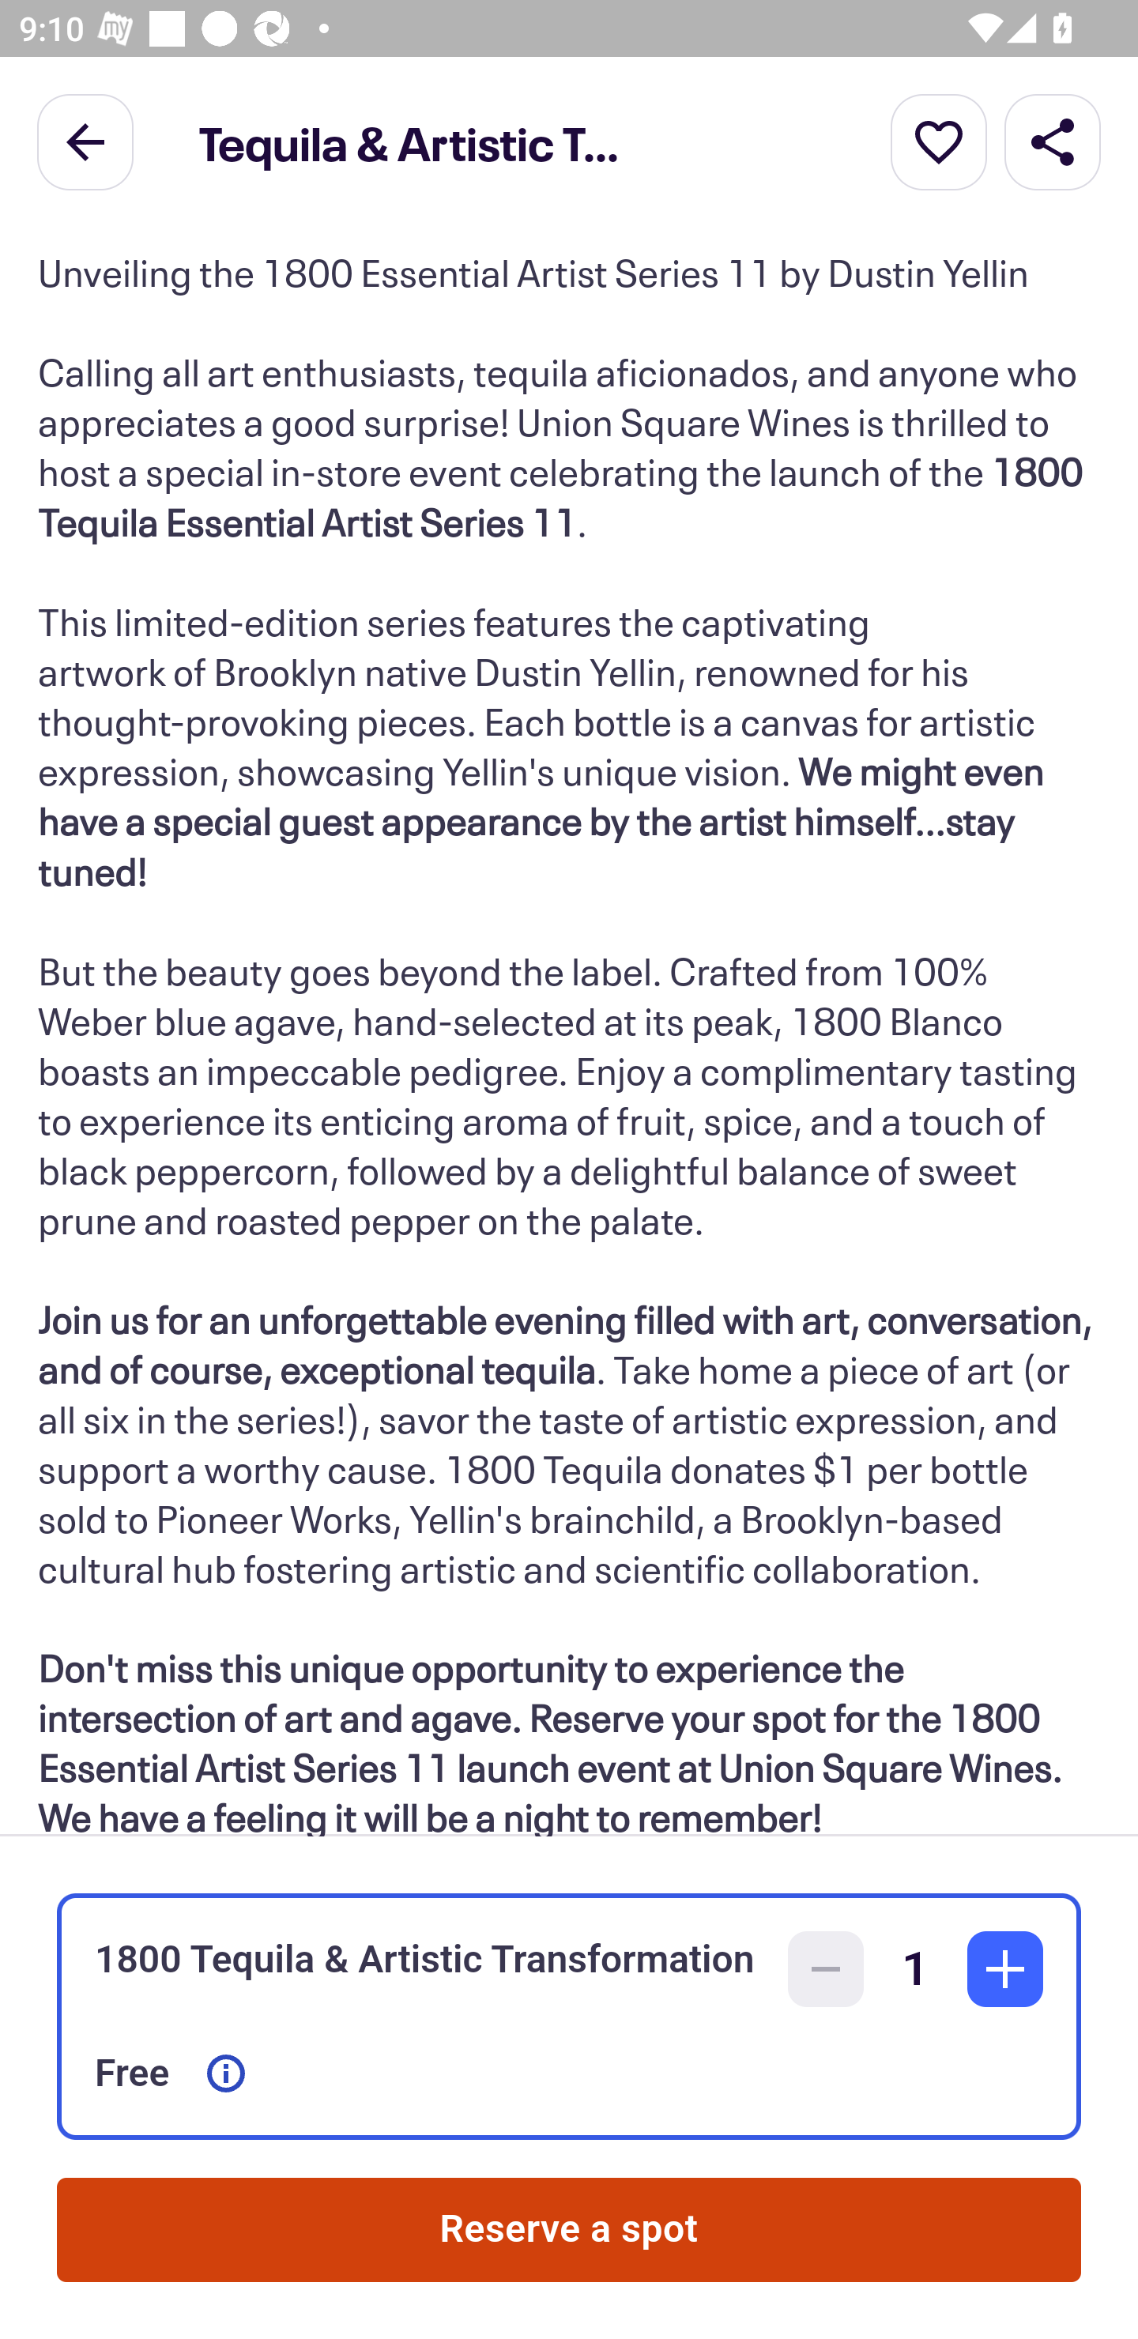 The width and height of the screenshot is (1138, 2339). I want to click on Back, so click(85, 141).